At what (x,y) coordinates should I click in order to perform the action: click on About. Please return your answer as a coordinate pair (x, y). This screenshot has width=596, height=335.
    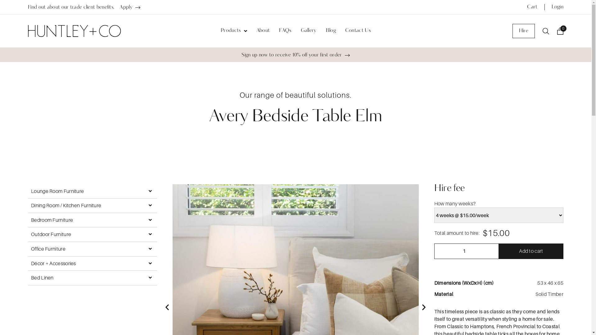
    Looking at the image, I should click on (263, 31).